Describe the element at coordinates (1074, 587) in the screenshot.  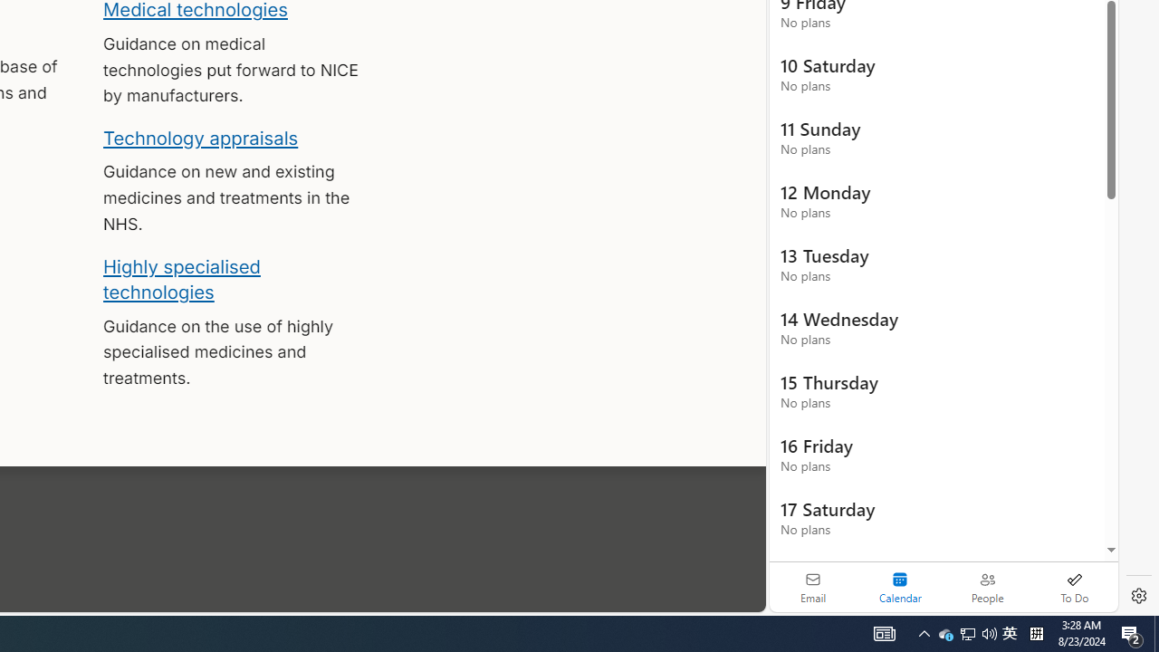
I see `To Do` at that location.